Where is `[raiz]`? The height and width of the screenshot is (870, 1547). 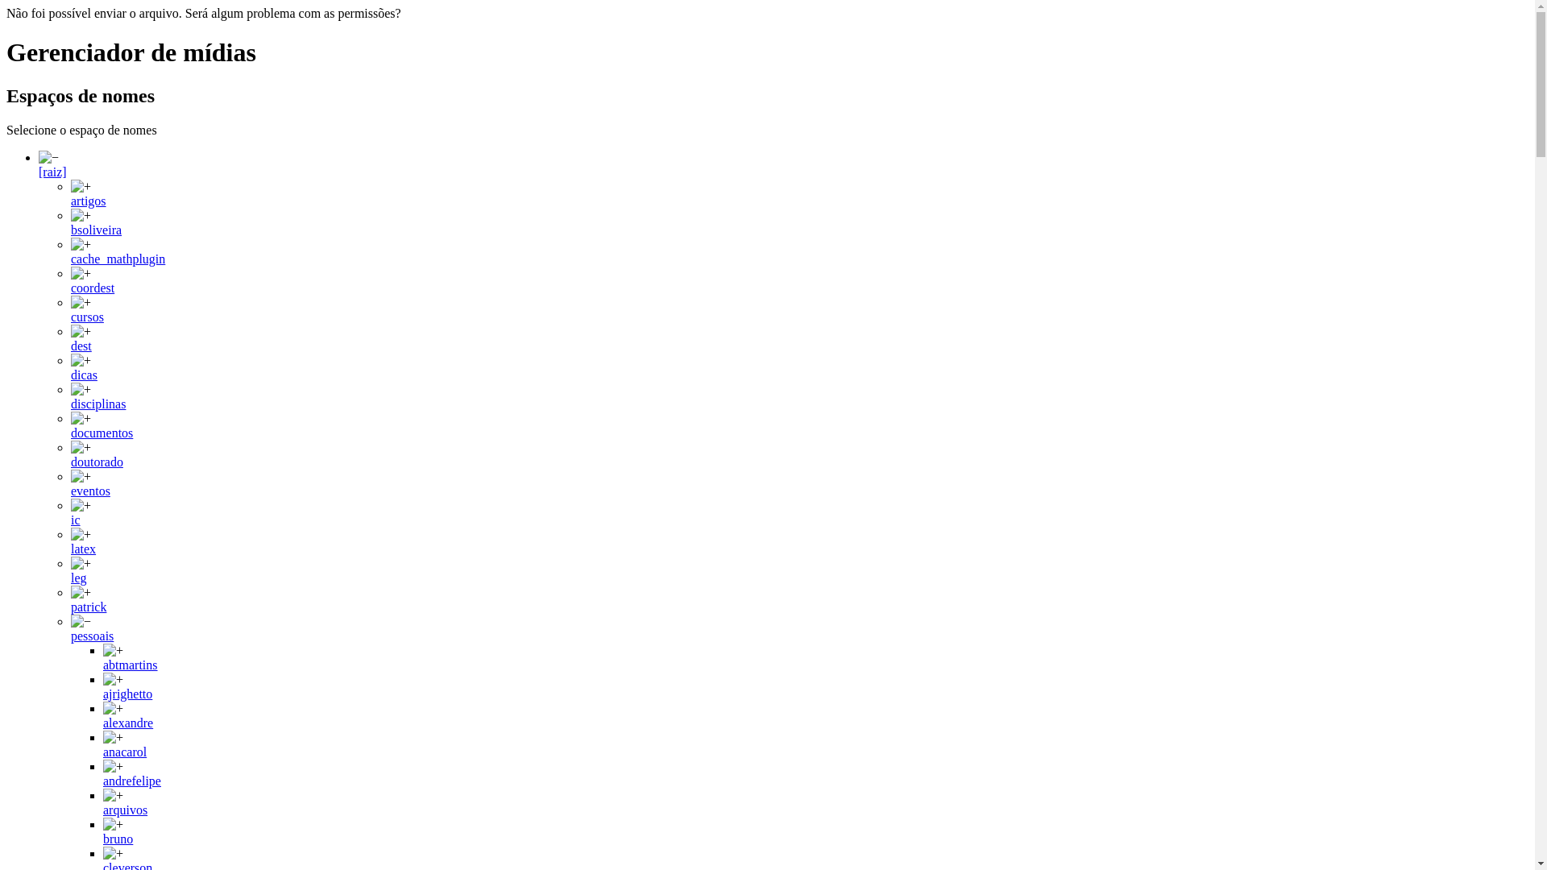
[raiz] is located at coordinates (53, 172).